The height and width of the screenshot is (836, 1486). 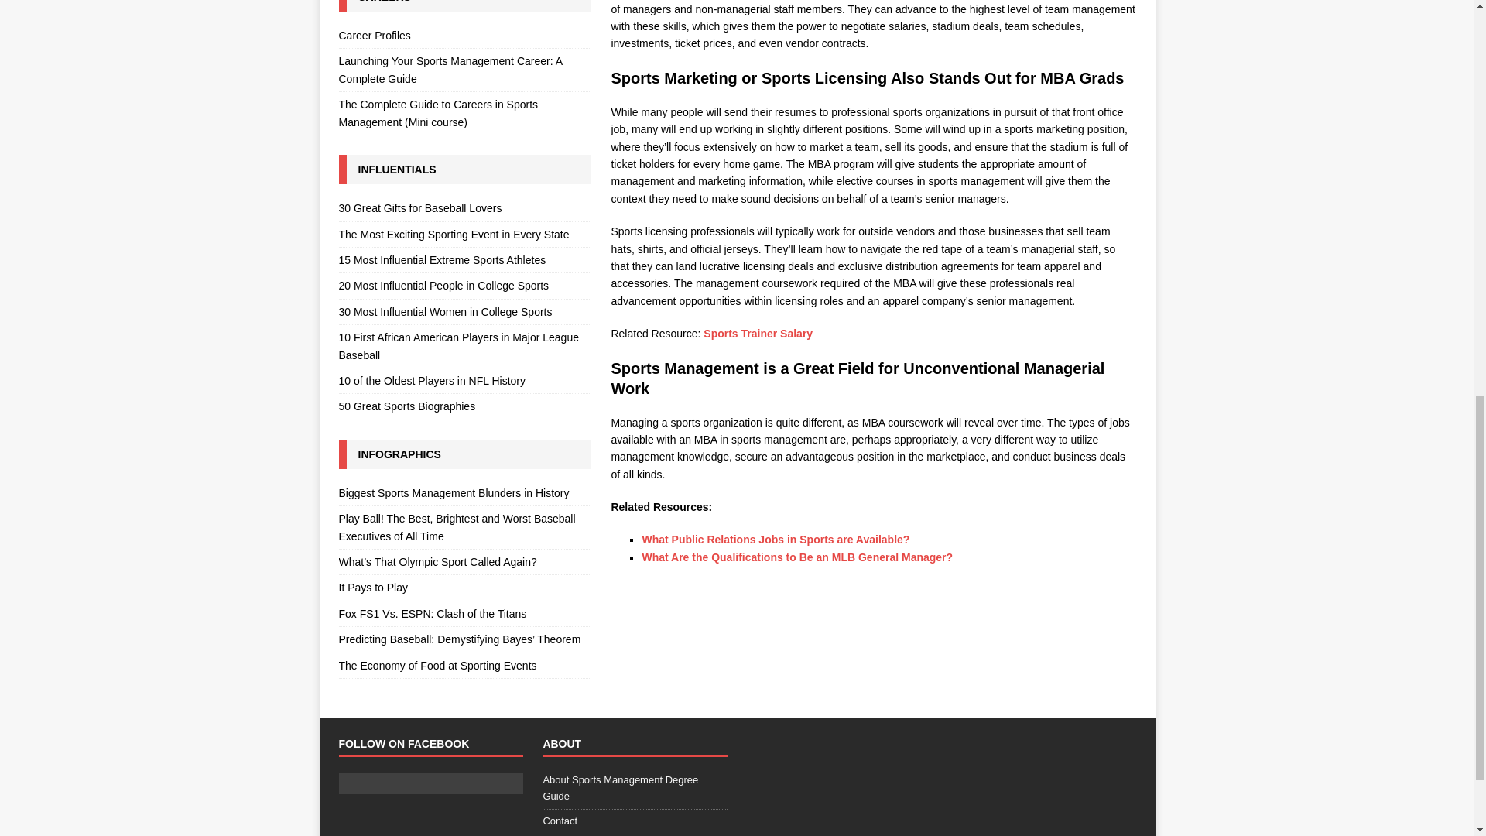 I want to click on 30 Most Influential Women in College Sports, so click(x=464, y=311).